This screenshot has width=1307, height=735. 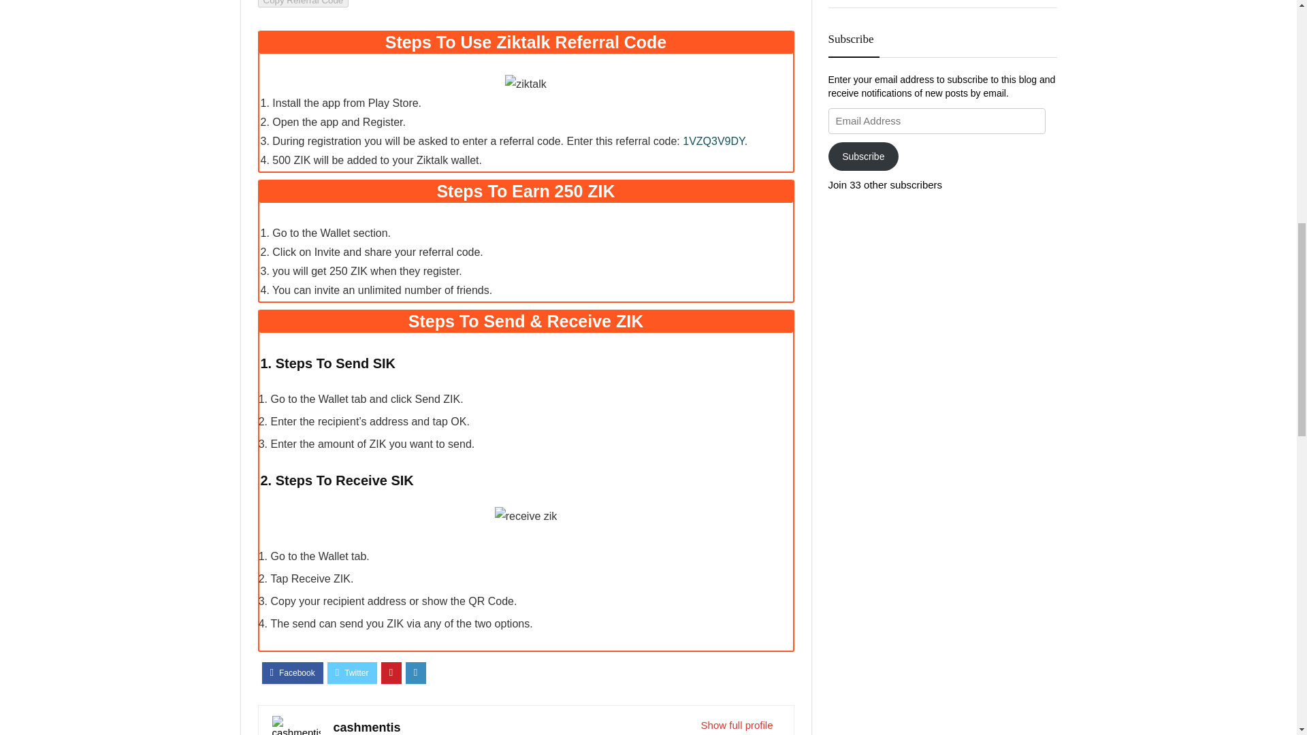 I want to click on cashmentis, so click(x=367, y=705).